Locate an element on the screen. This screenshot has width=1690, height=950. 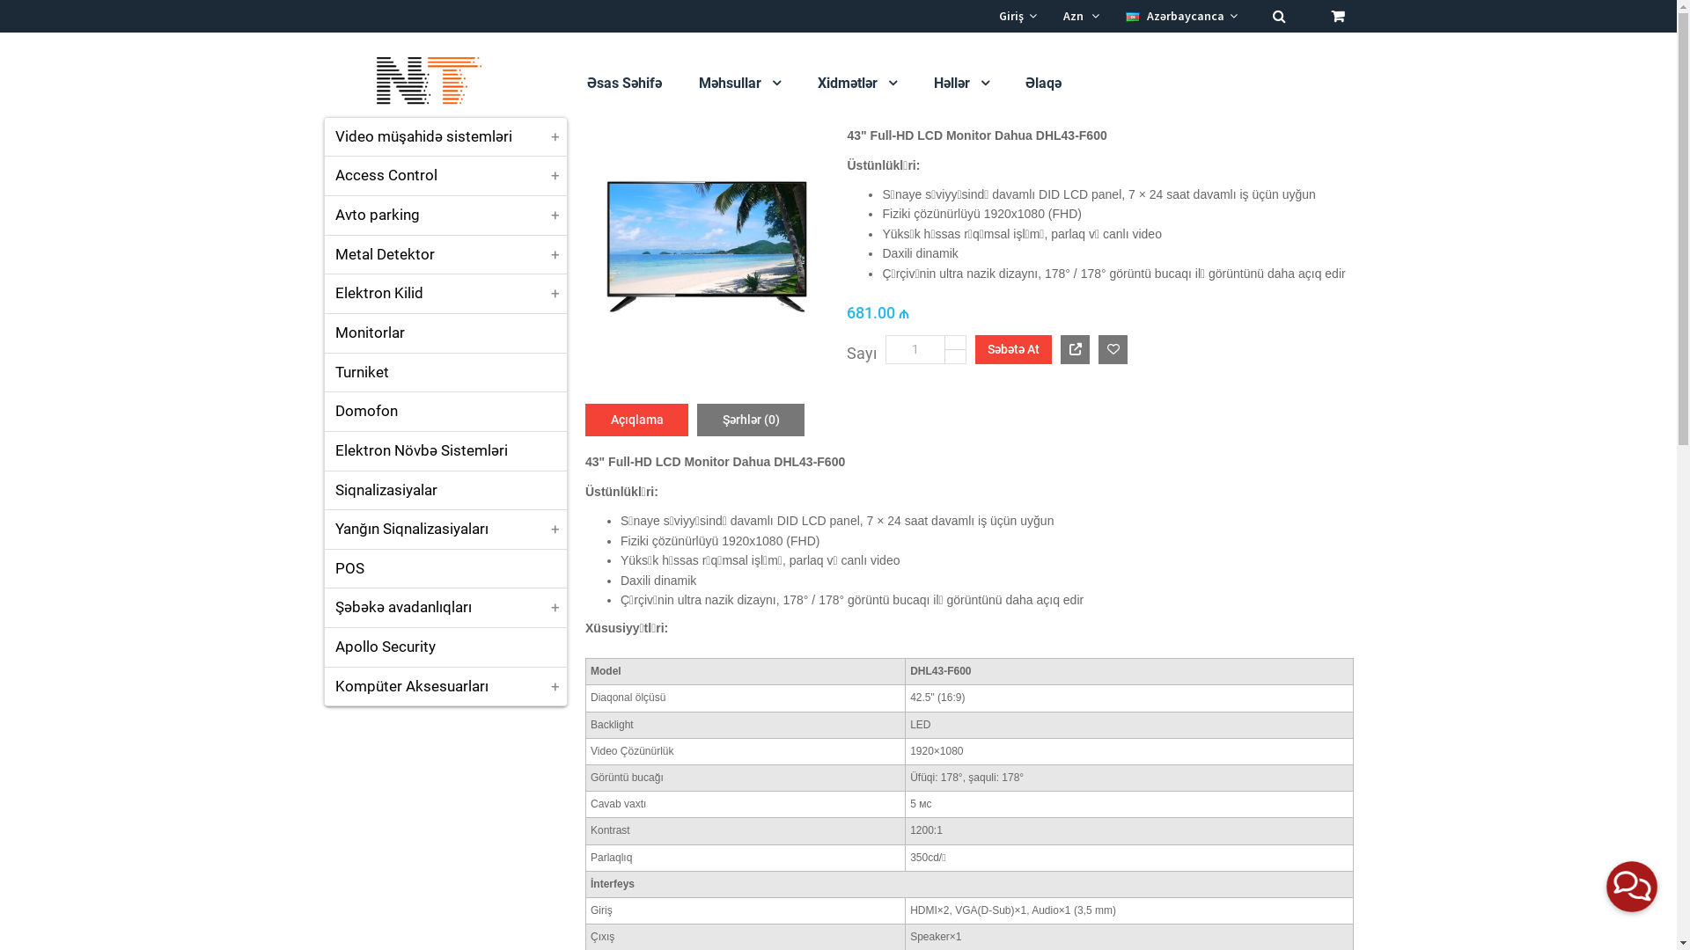
Domofon is located at coordinates (445, 412).